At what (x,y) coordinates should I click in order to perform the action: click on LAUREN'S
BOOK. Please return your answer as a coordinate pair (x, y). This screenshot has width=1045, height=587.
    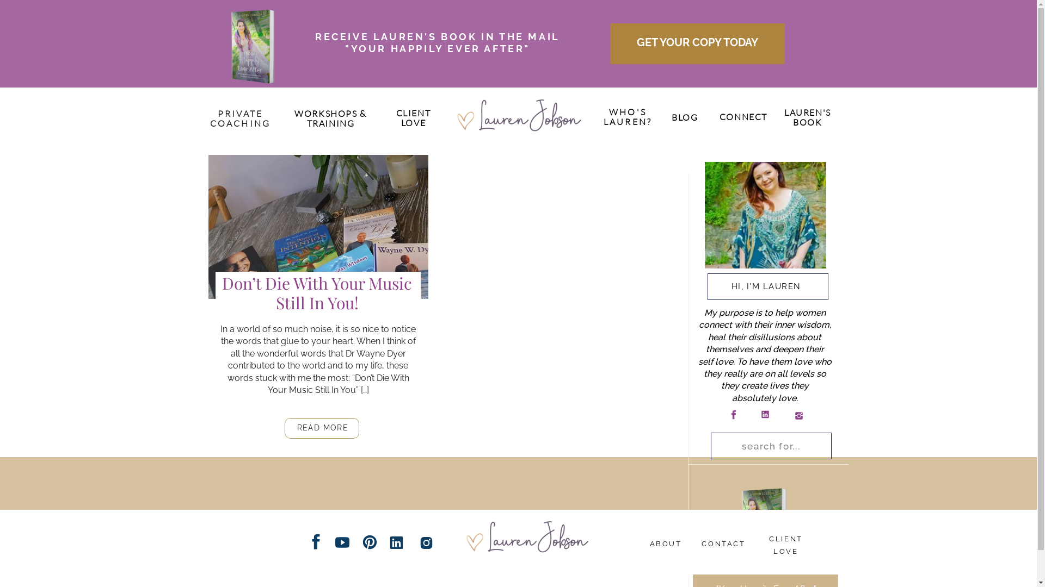
    Looking at the image, I should click on (808, 122).